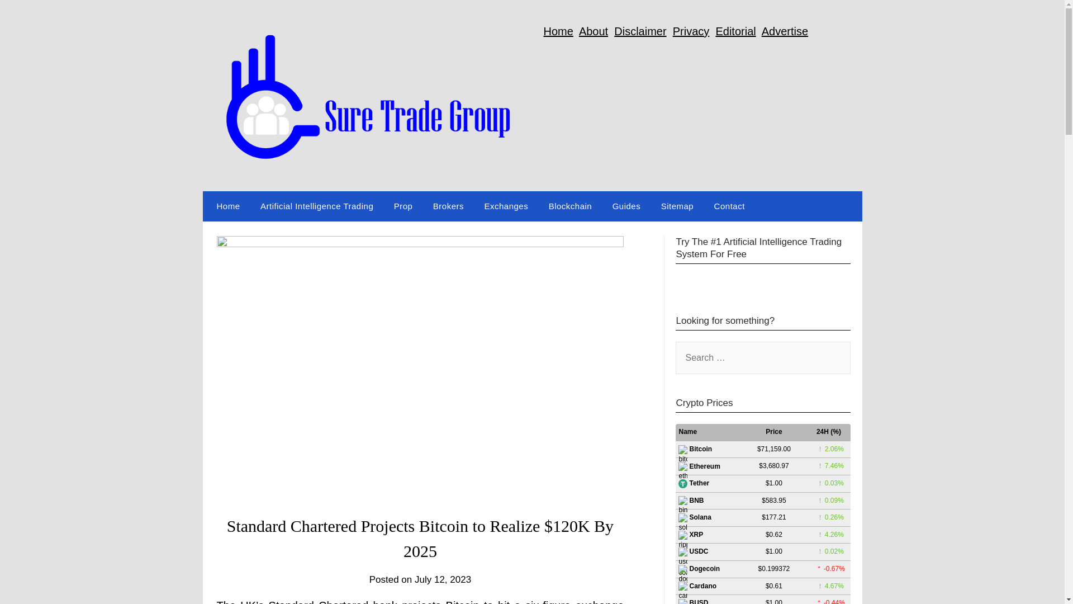 This screenshot has width=1073, height=604. What do you see at coordinates (506, 206) in the screenshot?
I see `Exchanges` at bounding box center [506, 206].